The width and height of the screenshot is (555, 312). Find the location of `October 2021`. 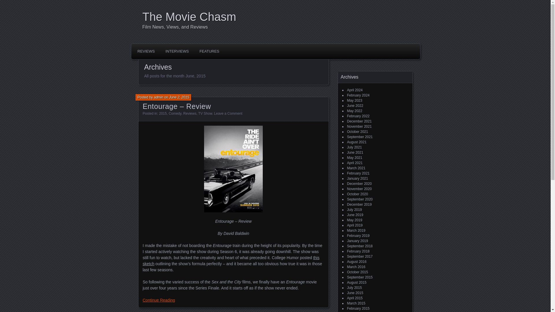

October 2021 is located at coordinates (357, 132).